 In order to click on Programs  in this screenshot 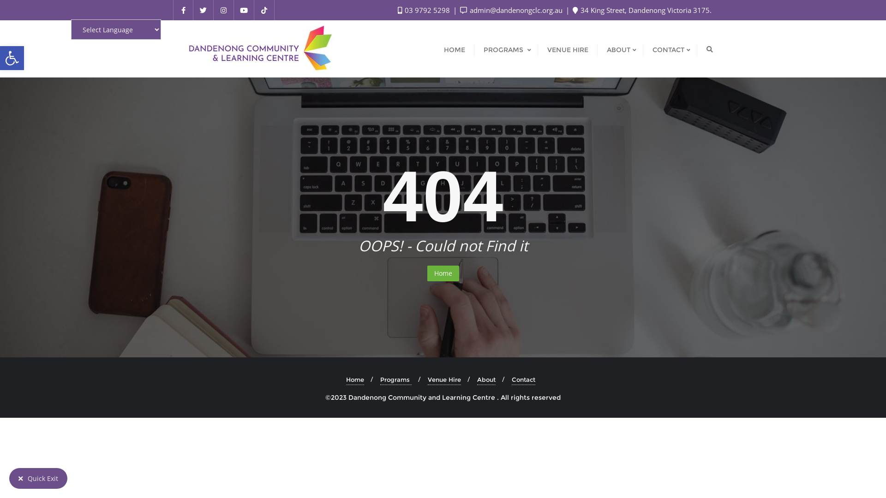, I will do `click(396, 380)`.